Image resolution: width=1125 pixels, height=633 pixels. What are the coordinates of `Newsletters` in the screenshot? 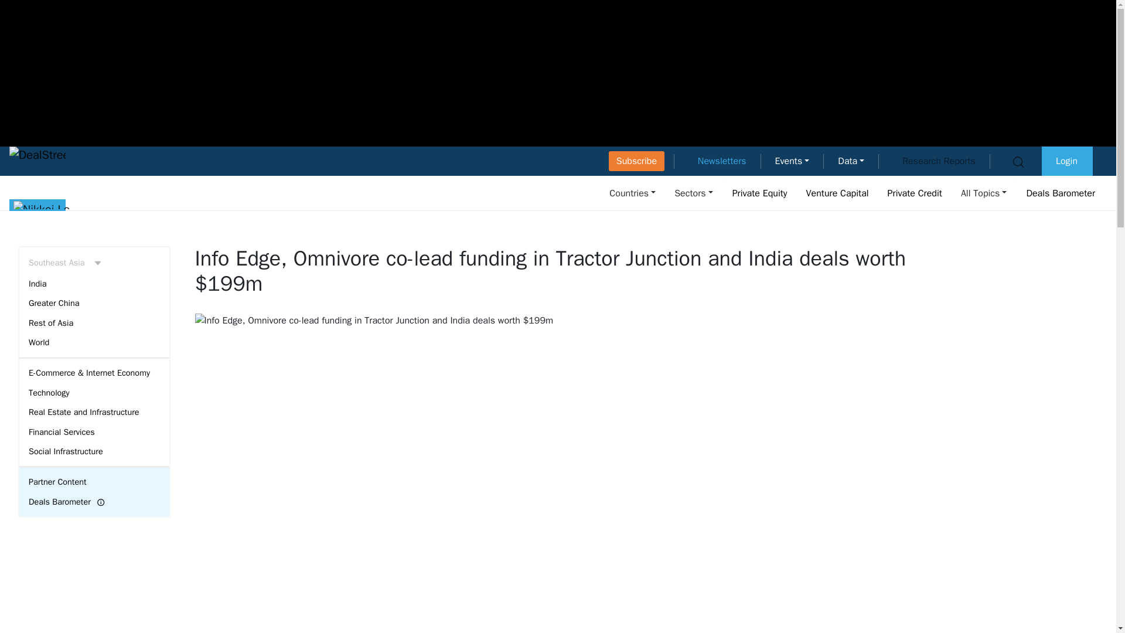 It's located at (722, 161).